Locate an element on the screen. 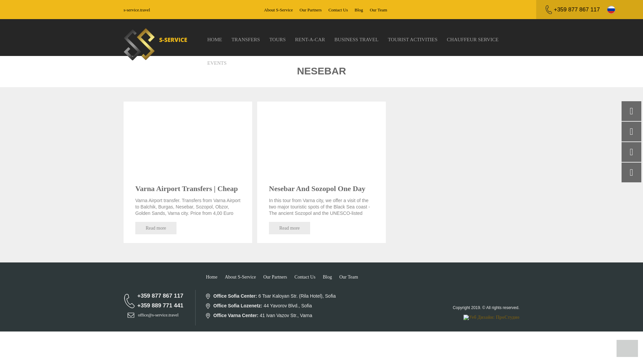 This screenshot has height=362, width=643. Transfers is located at coordinates (245, 40).